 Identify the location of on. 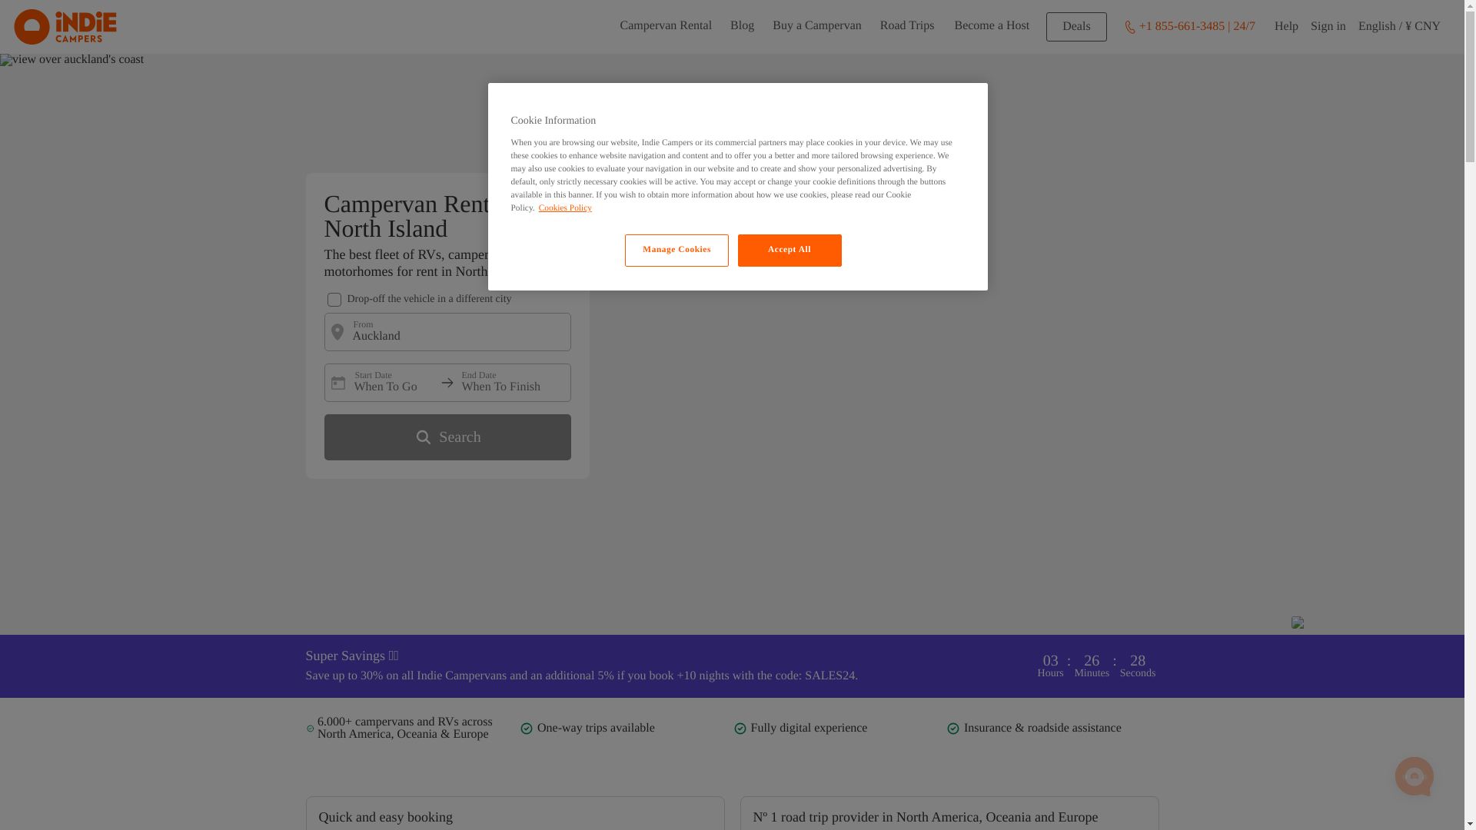
(334, 300).